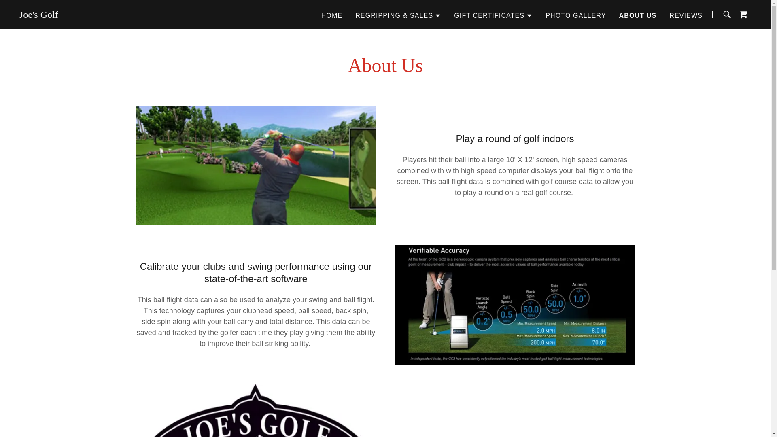 The image size is (777, 437). Describe the element at coordinates (575, 15) in the screenshot. I see `PHOTO GALLERY` at that location.